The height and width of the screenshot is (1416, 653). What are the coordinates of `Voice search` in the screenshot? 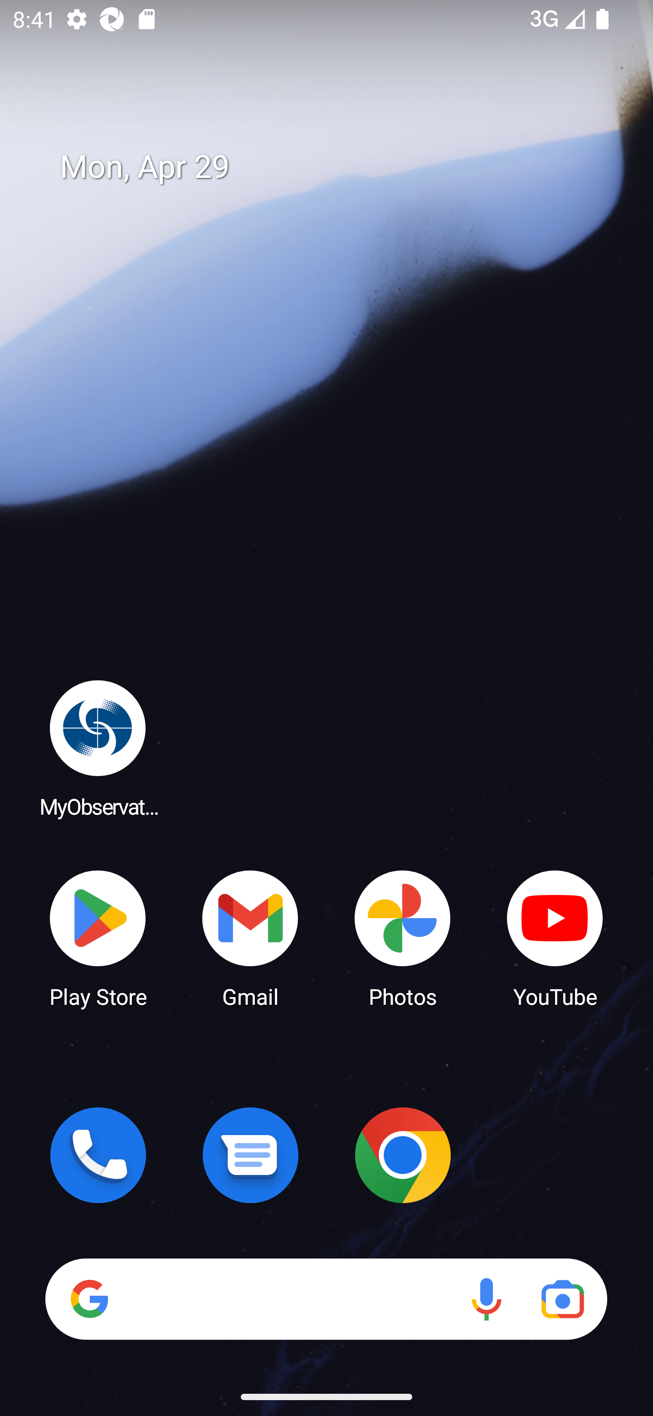 It's located at (486, 1299).